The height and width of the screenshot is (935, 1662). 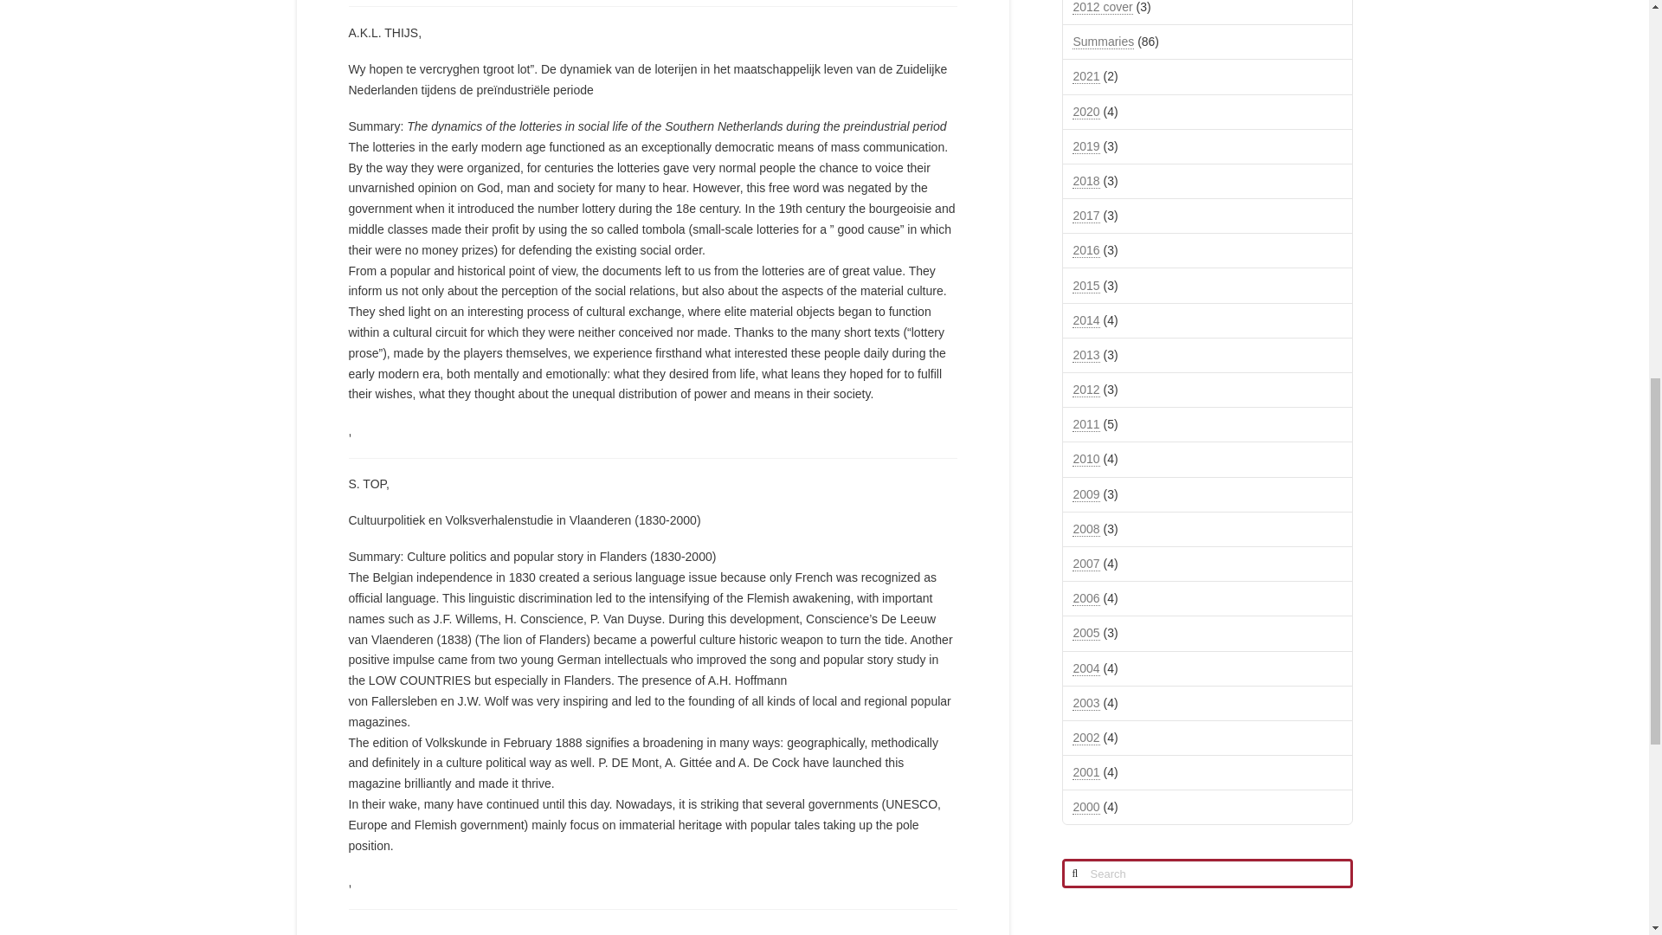 I want to click on 2005, so click(x=1085, y=632).